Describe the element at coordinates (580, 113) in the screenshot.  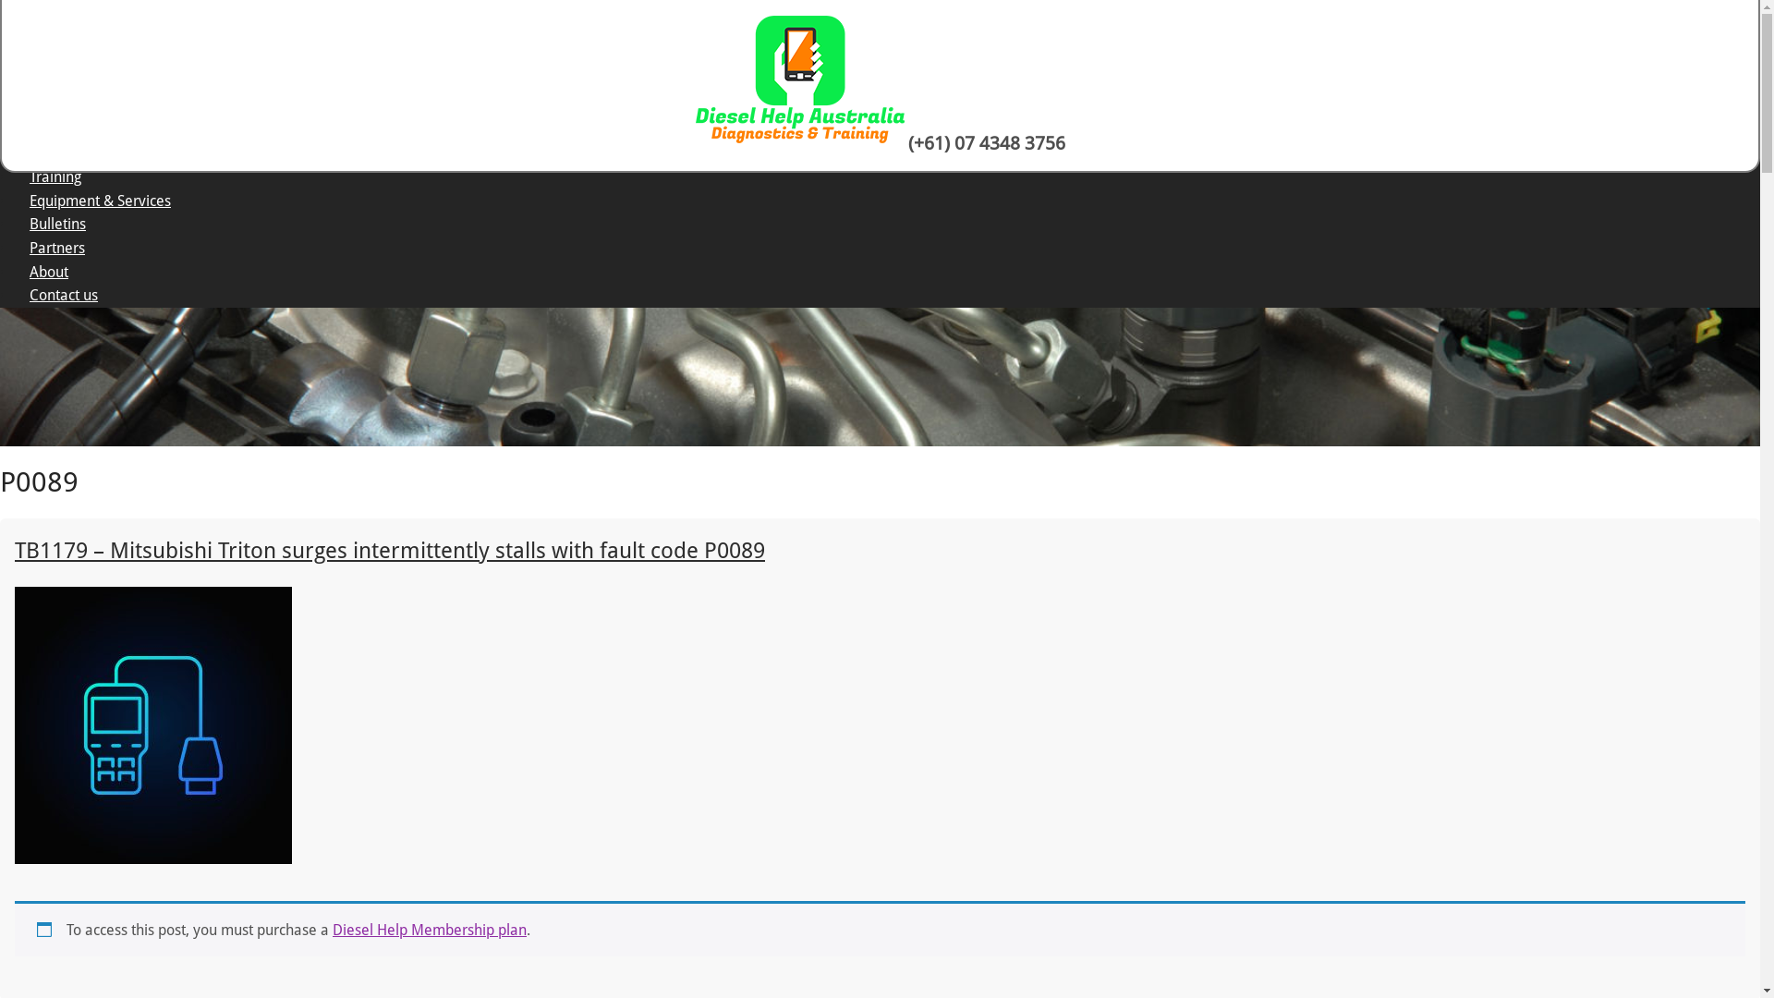
I see `Join Diesel Help` at that location.